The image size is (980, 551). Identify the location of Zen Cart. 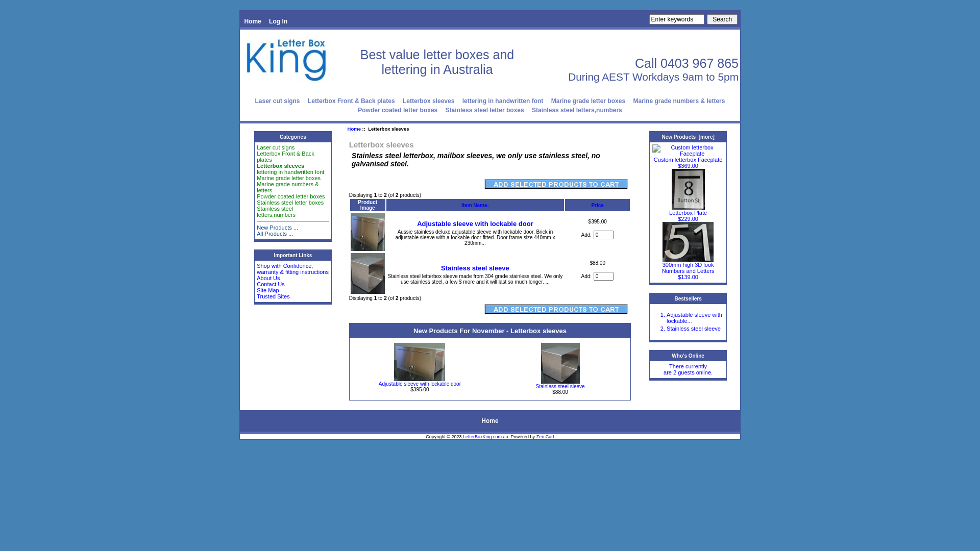
(545, 437).